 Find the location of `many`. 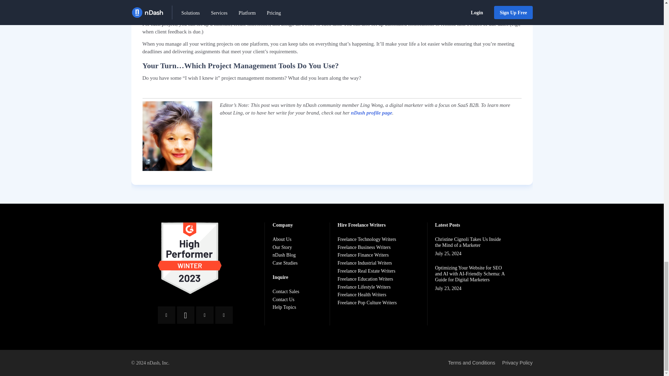

many is located at coordinates (169, 4).